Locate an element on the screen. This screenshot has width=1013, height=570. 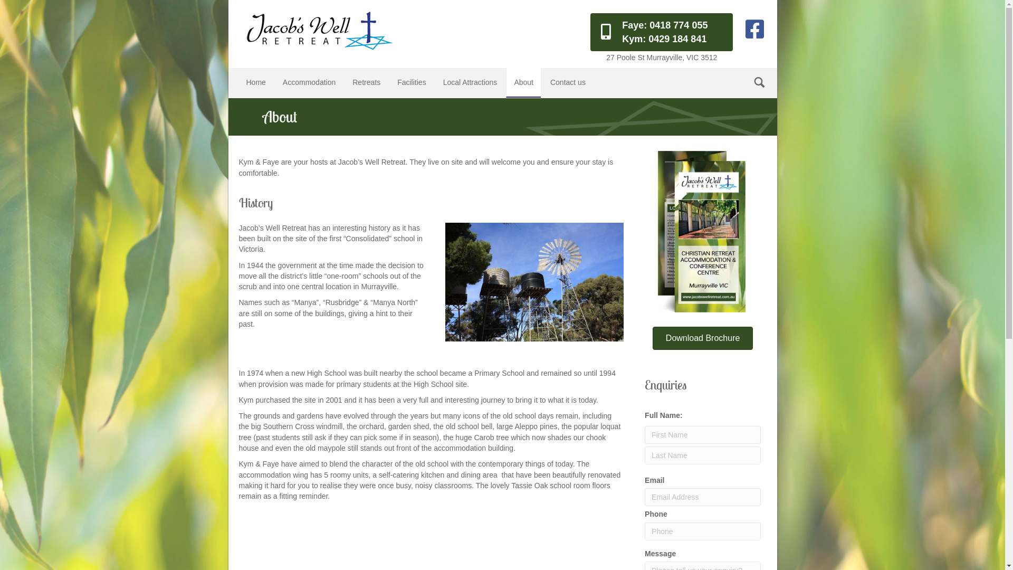
Retreats is located at coordinates (366, 82).